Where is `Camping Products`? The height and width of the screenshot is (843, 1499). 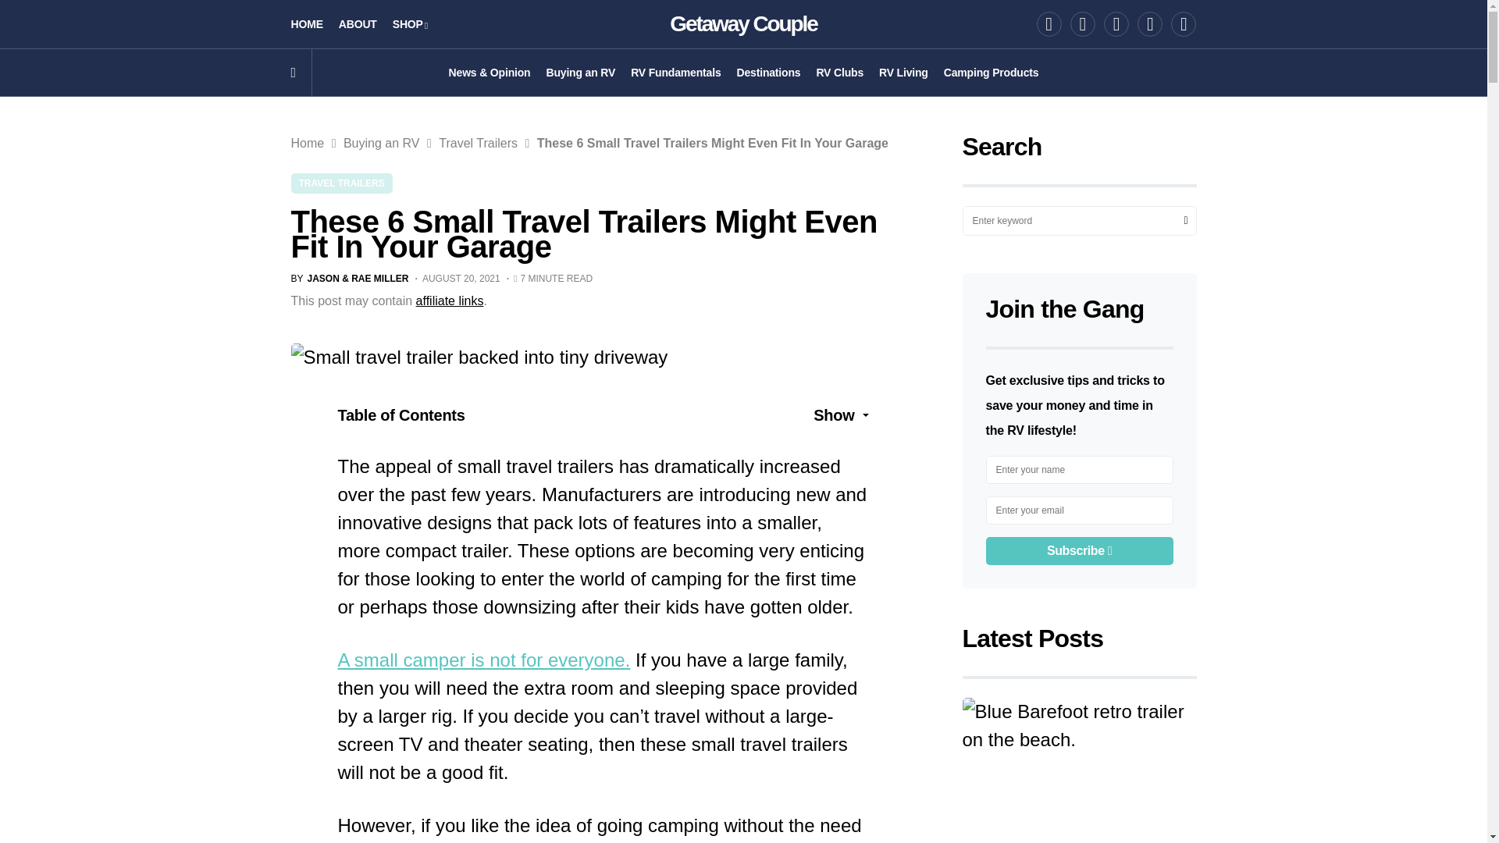
Camping Products is located at coordinates (992, 72).